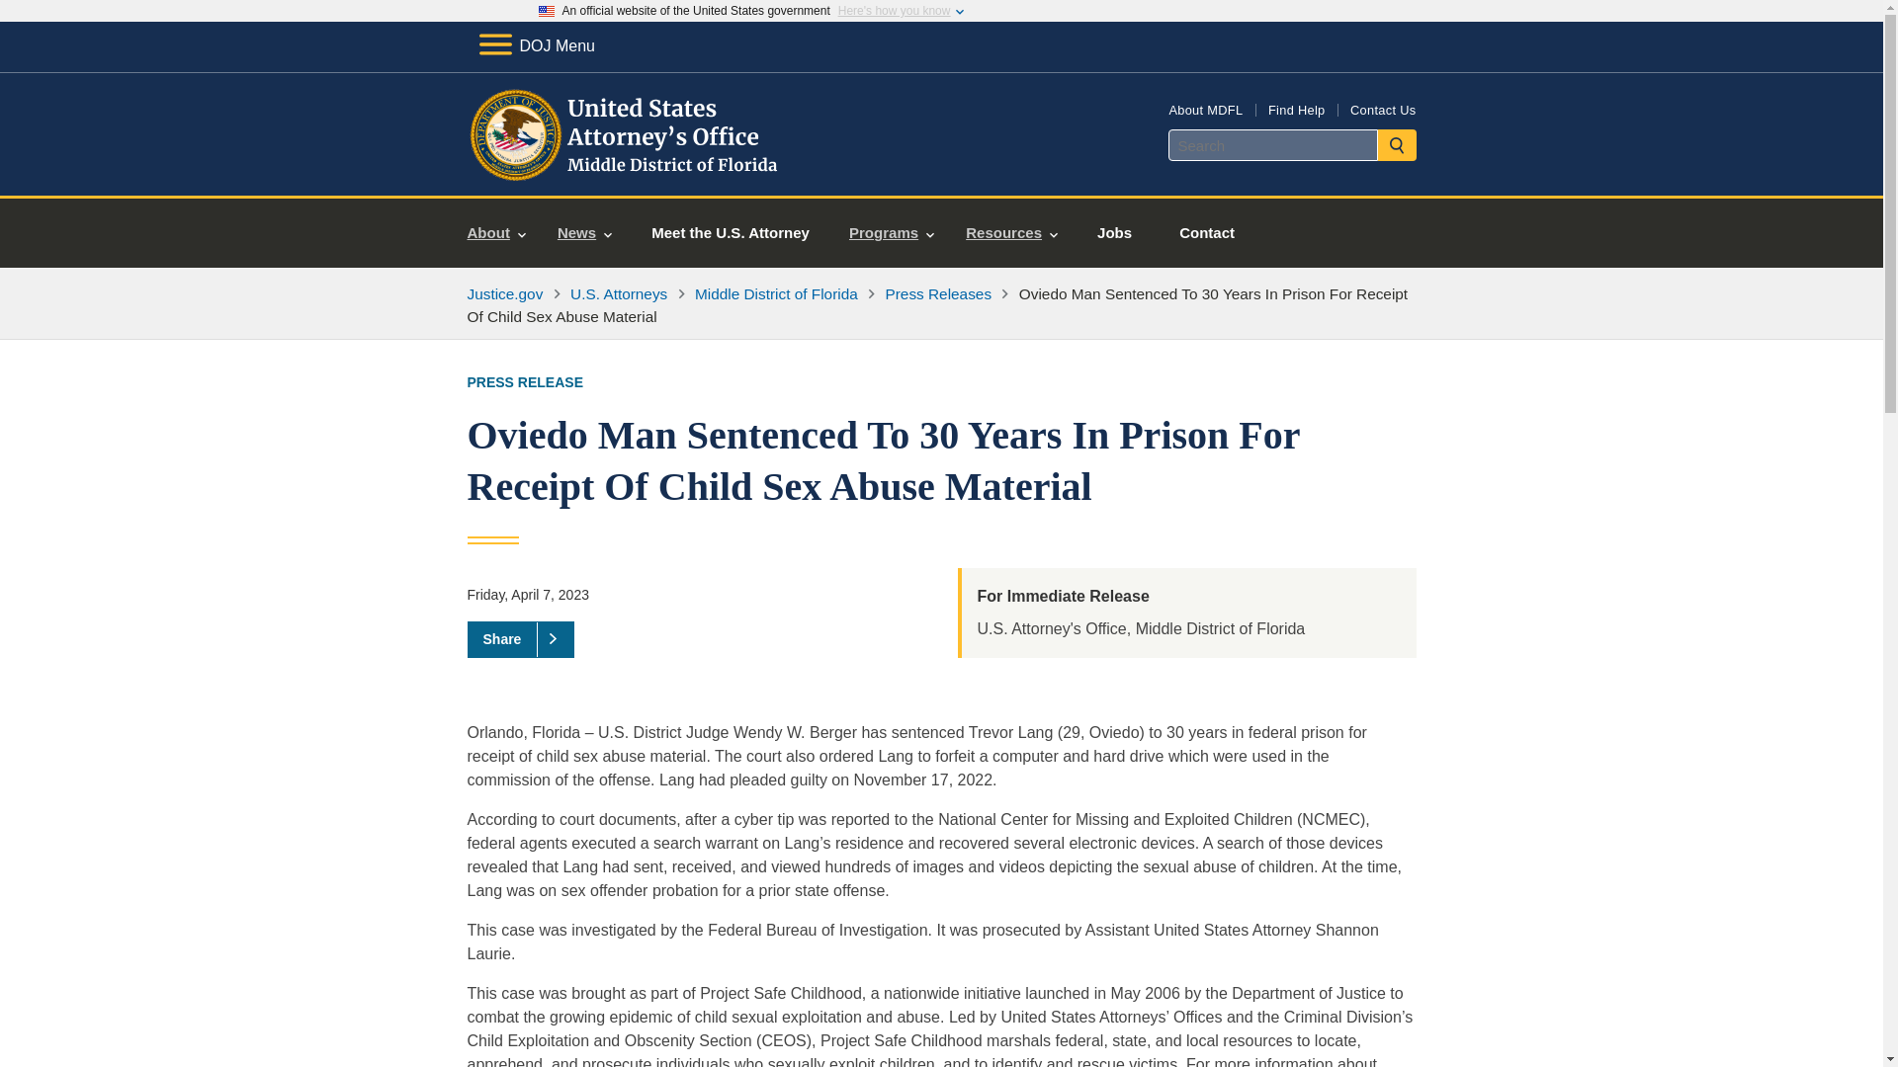 This screenshot has height=1067, width=1898. Describe the element at coordinates (892, 233) in the screenshot. I see `Programs` at that location.